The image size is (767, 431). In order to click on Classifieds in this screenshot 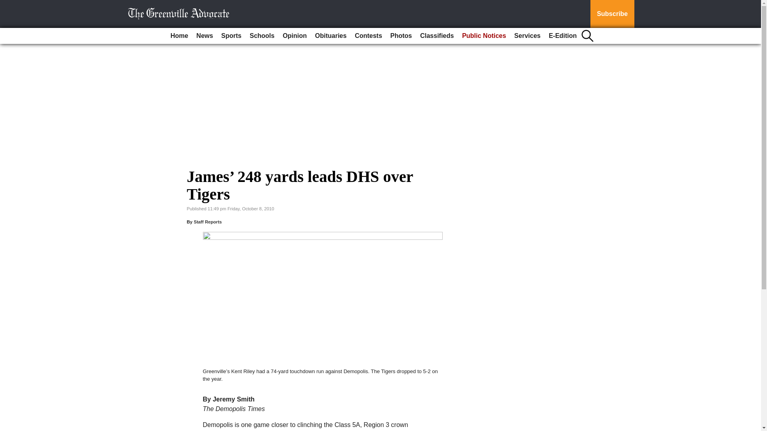, I will do `click(437, 36)`.